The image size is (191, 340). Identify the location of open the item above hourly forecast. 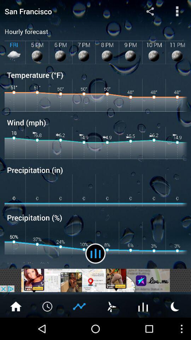
(64, 11).